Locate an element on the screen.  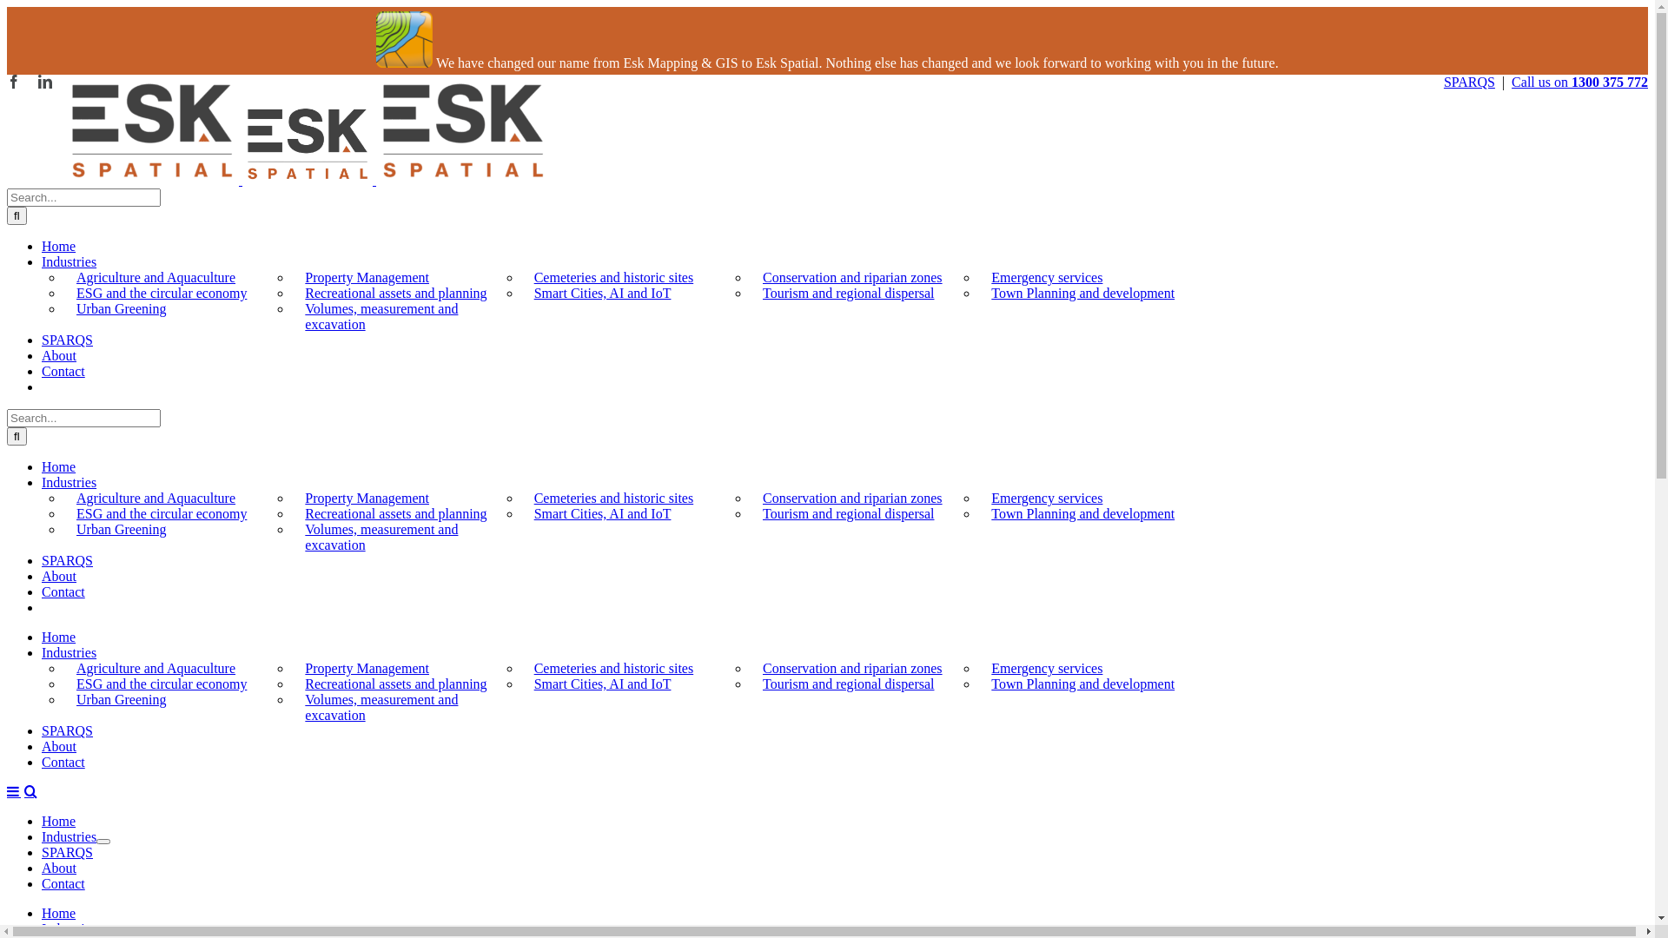
Emergency services is located at coordinates (1047, 278).